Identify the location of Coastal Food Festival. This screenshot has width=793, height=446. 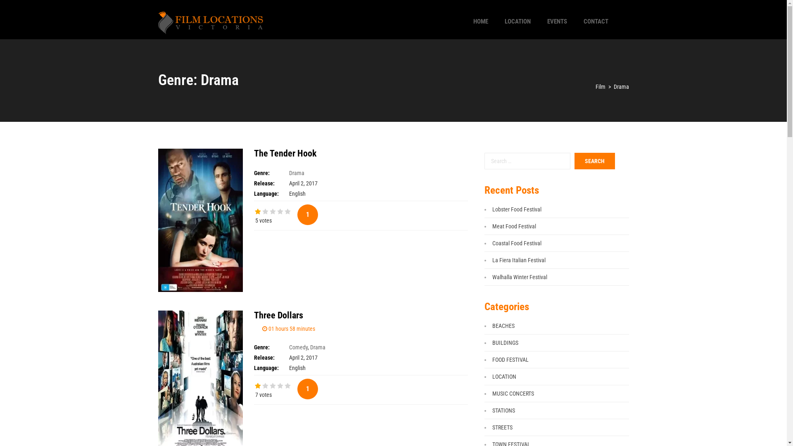
(517, 243).